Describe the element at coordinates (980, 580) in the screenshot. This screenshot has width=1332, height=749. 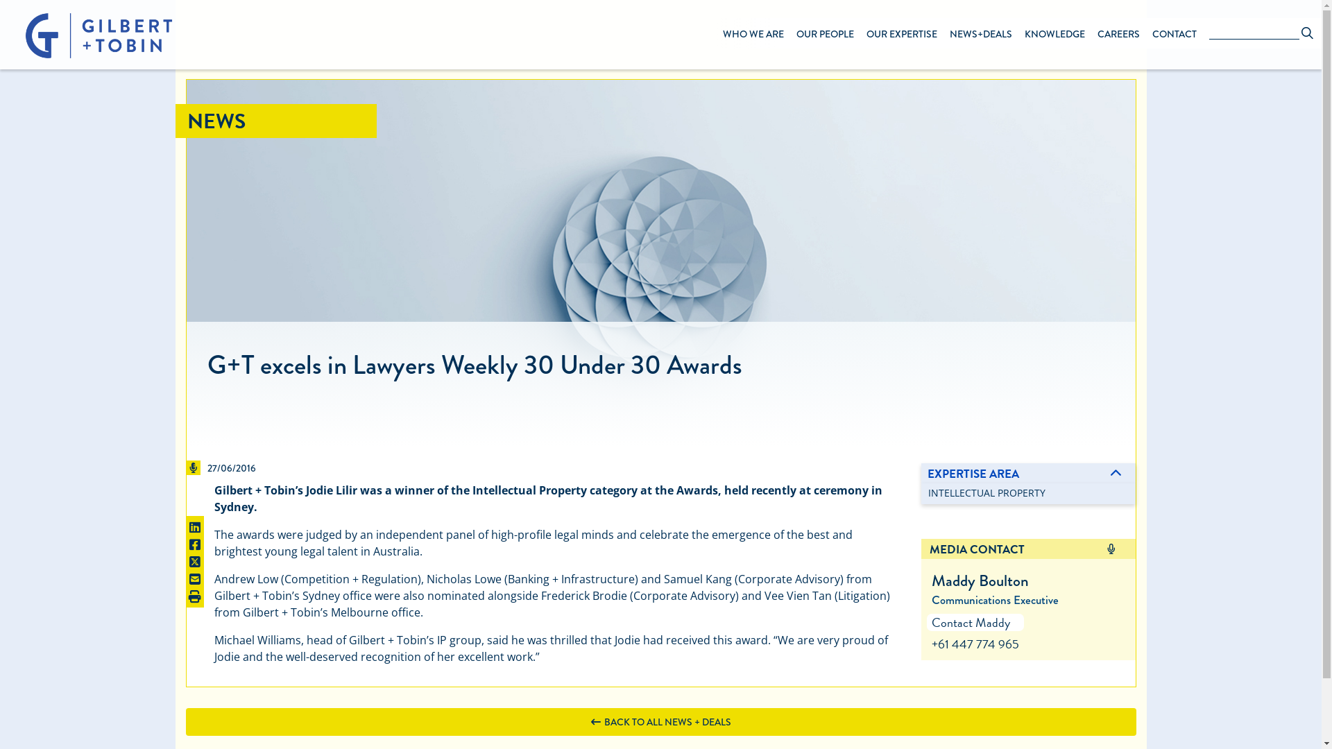
I see `Maddy Boulton` at that location.